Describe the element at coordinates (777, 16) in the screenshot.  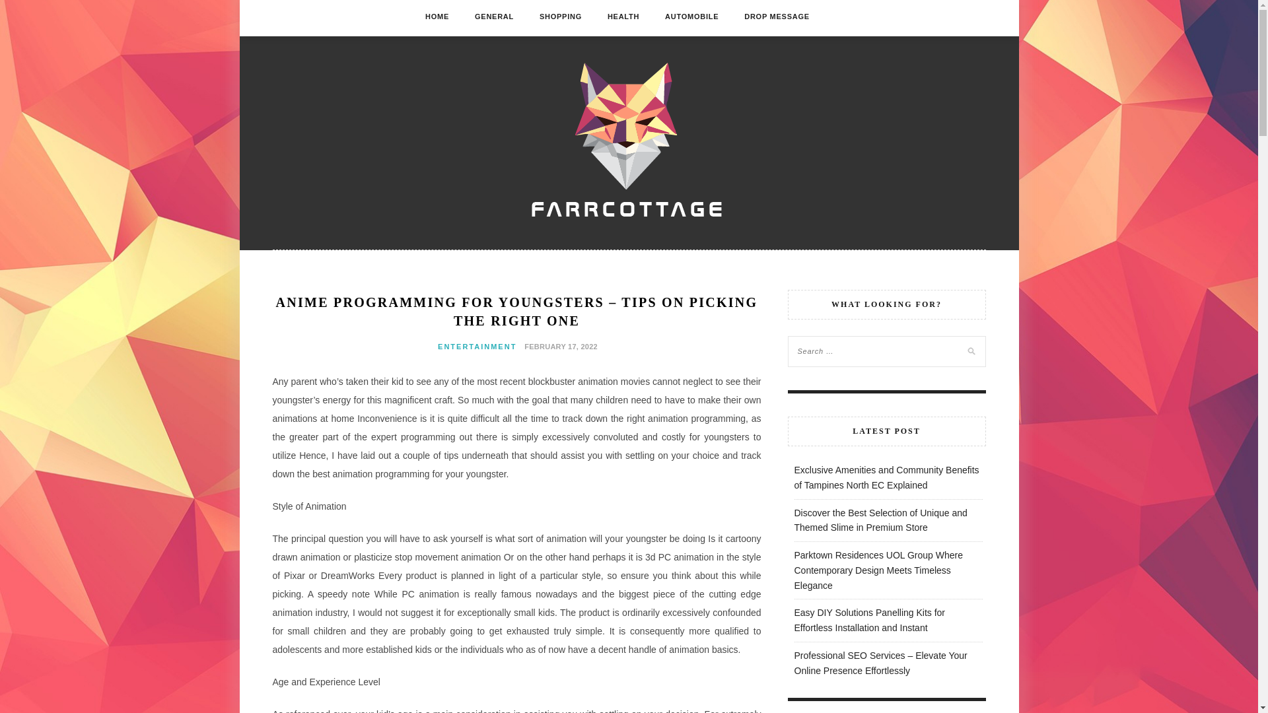
I see `DROP MESSAGE` at that location.